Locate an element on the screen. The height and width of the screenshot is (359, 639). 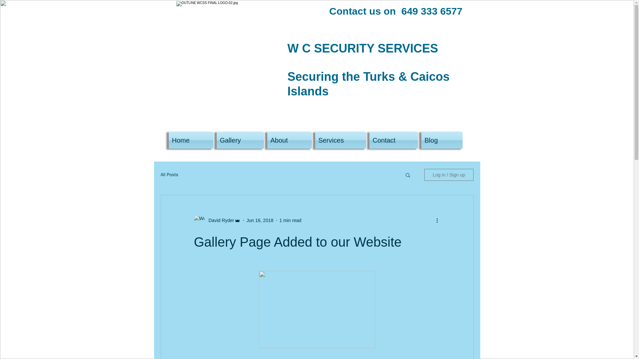
About is located at coordinates (290, 140).